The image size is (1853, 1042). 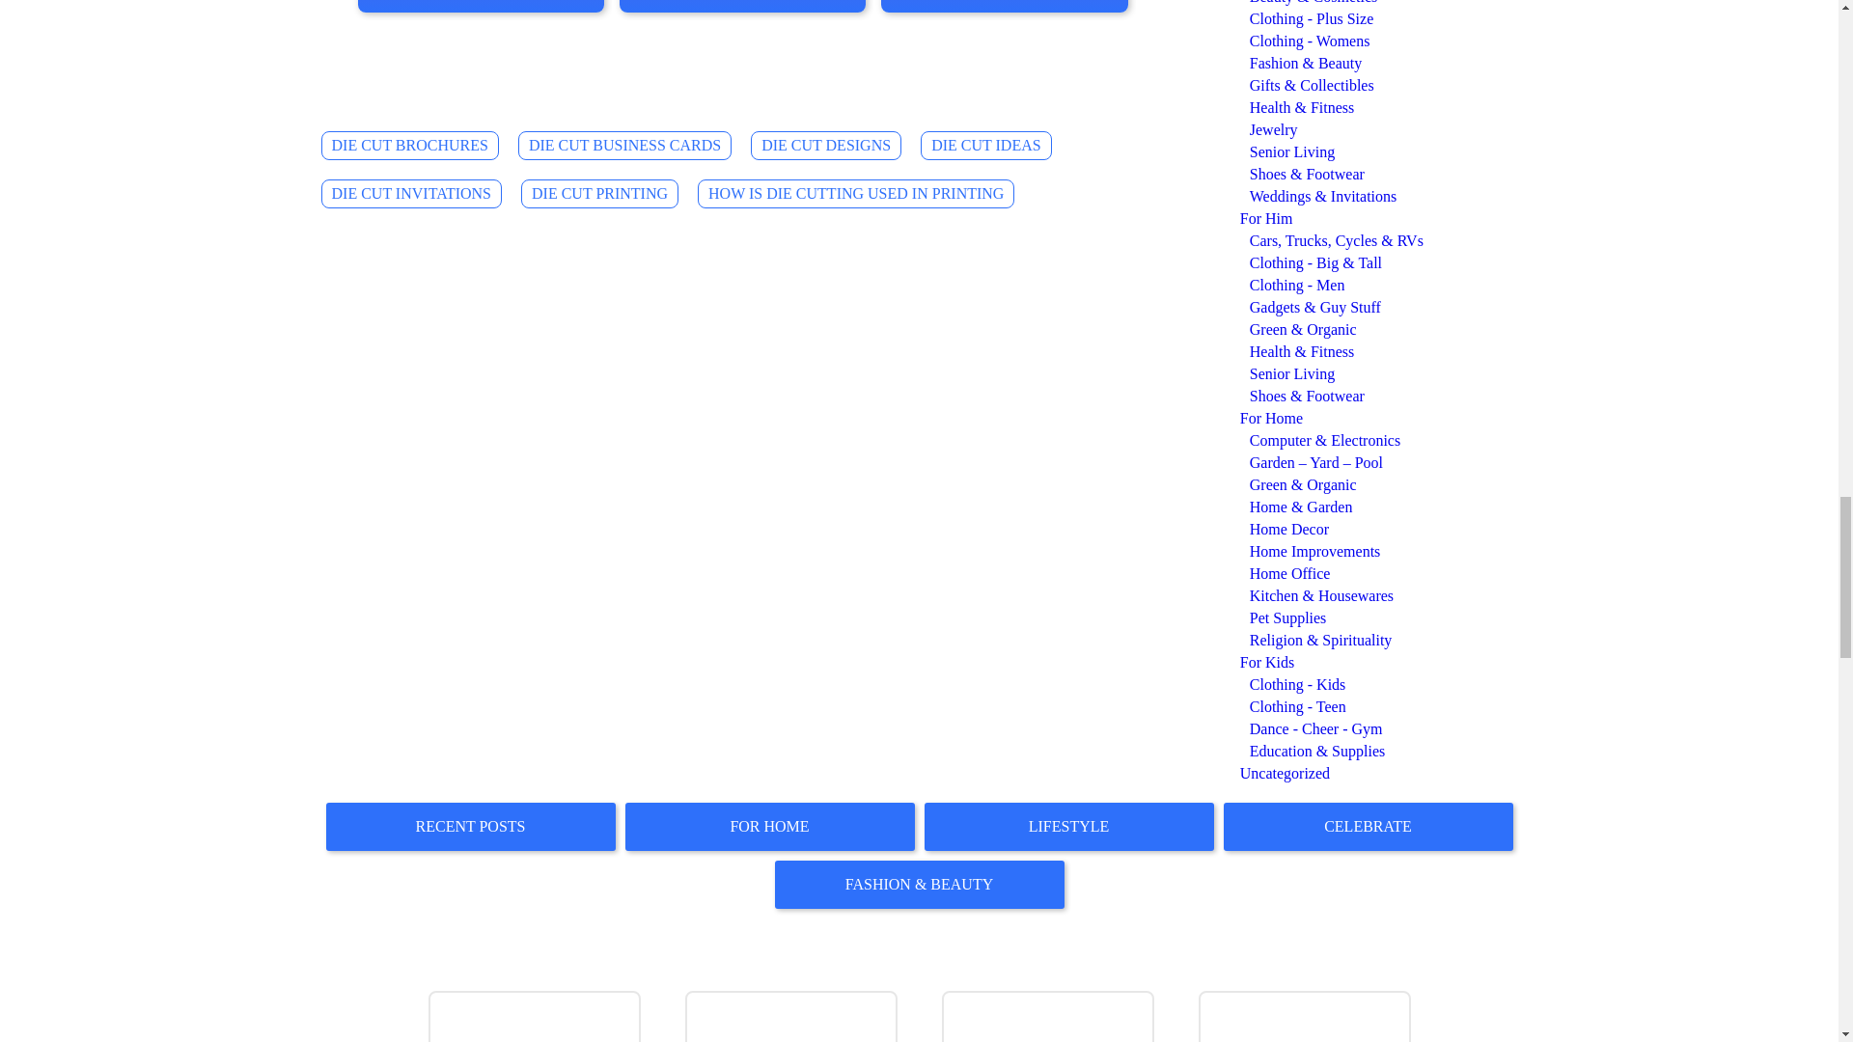 I want to click on Order Free Catalogs from The Fabric Fairy, so click(x=793, y=1017).